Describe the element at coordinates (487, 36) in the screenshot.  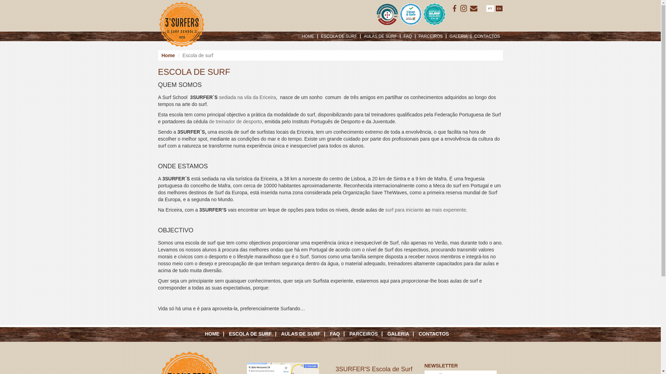
I see `CONTACTOS` at that location.